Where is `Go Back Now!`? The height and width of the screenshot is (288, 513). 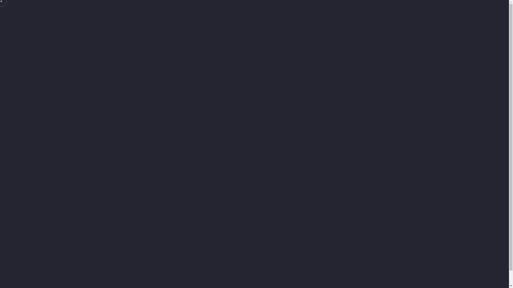 Go Back Now! is located at coordinates (255, 178).